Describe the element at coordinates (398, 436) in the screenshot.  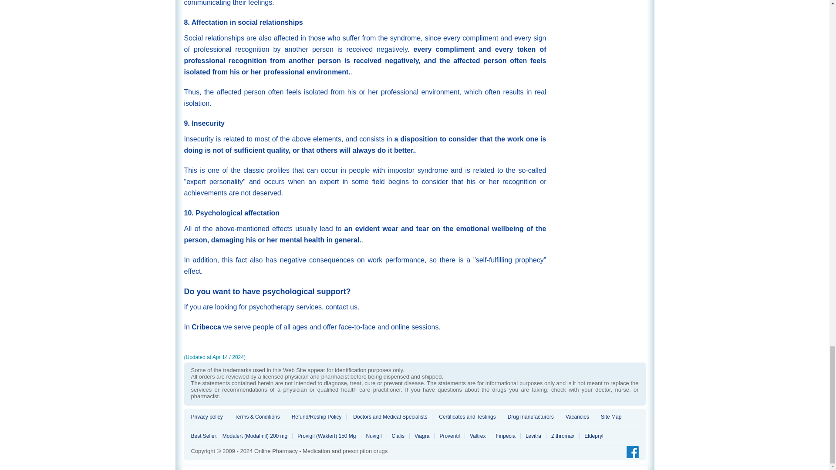
I see `Cialis` at that location.